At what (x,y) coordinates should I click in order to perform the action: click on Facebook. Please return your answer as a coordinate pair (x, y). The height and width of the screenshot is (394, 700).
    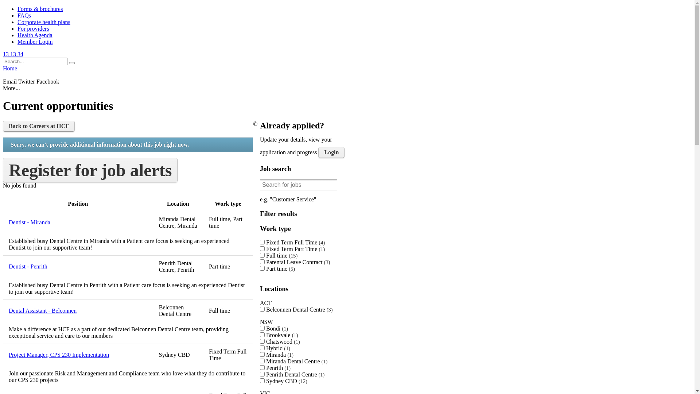
    Looking at the image, I should click on (48, 82).